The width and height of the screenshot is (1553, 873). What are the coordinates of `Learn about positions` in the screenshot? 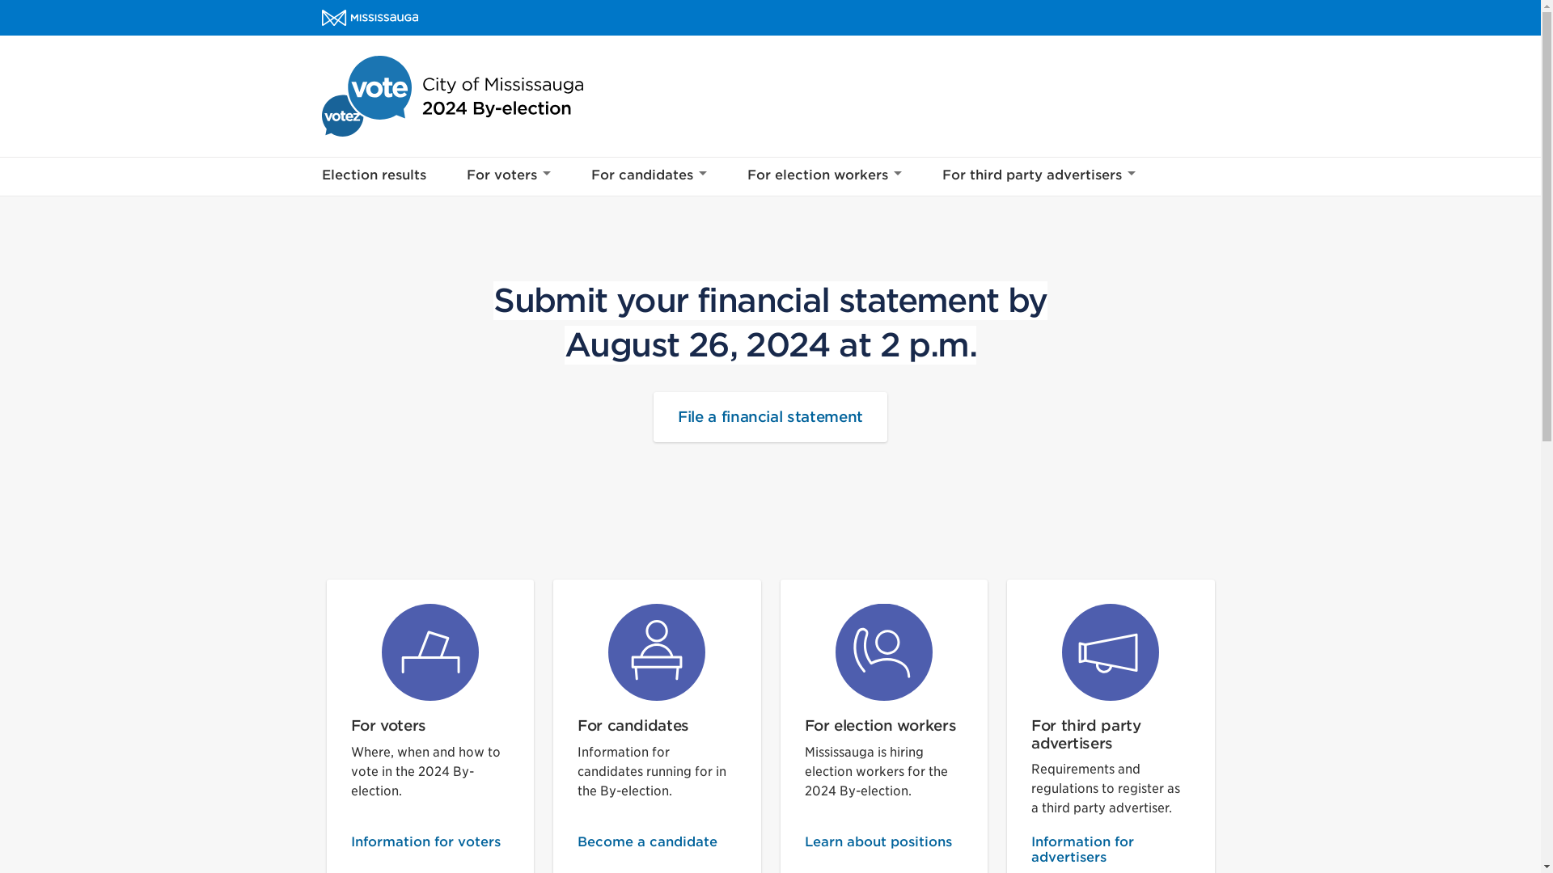 It's located at (883, 850).